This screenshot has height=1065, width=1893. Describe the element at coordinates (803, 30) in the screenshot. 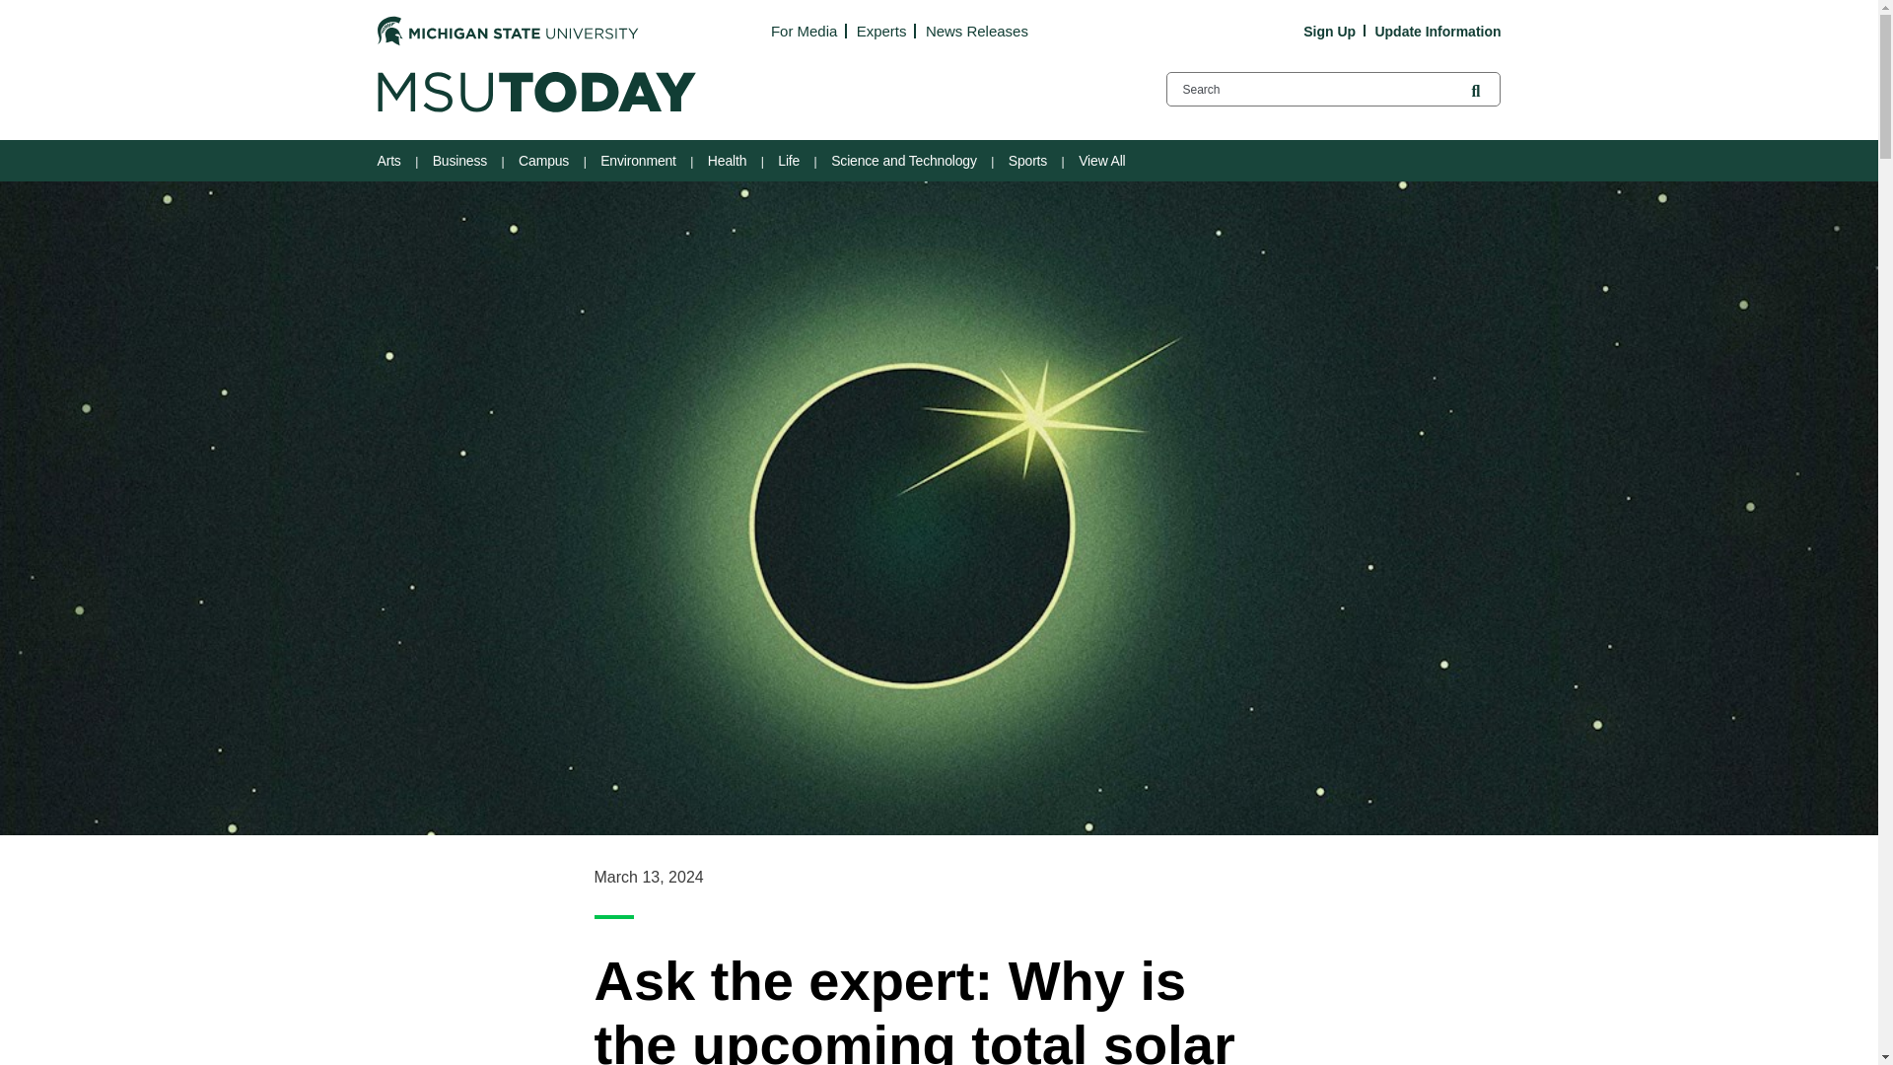

I see `For Media` at that location.